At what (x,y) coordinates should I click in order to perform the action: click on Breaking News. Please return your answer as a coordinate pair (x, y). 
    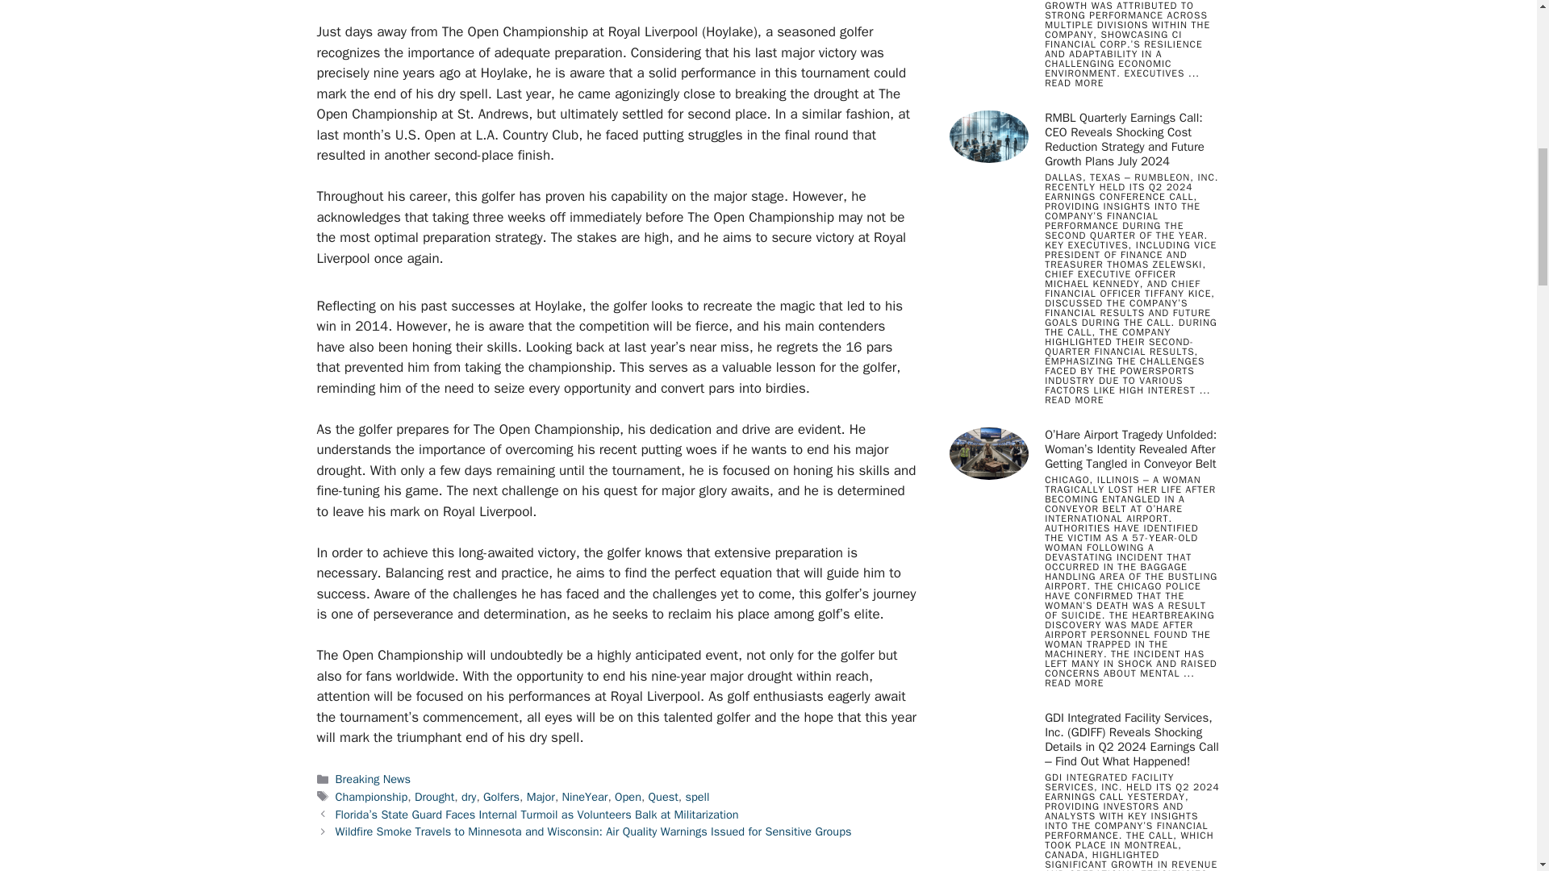
    Looking at the image, I should click on (373, 779).